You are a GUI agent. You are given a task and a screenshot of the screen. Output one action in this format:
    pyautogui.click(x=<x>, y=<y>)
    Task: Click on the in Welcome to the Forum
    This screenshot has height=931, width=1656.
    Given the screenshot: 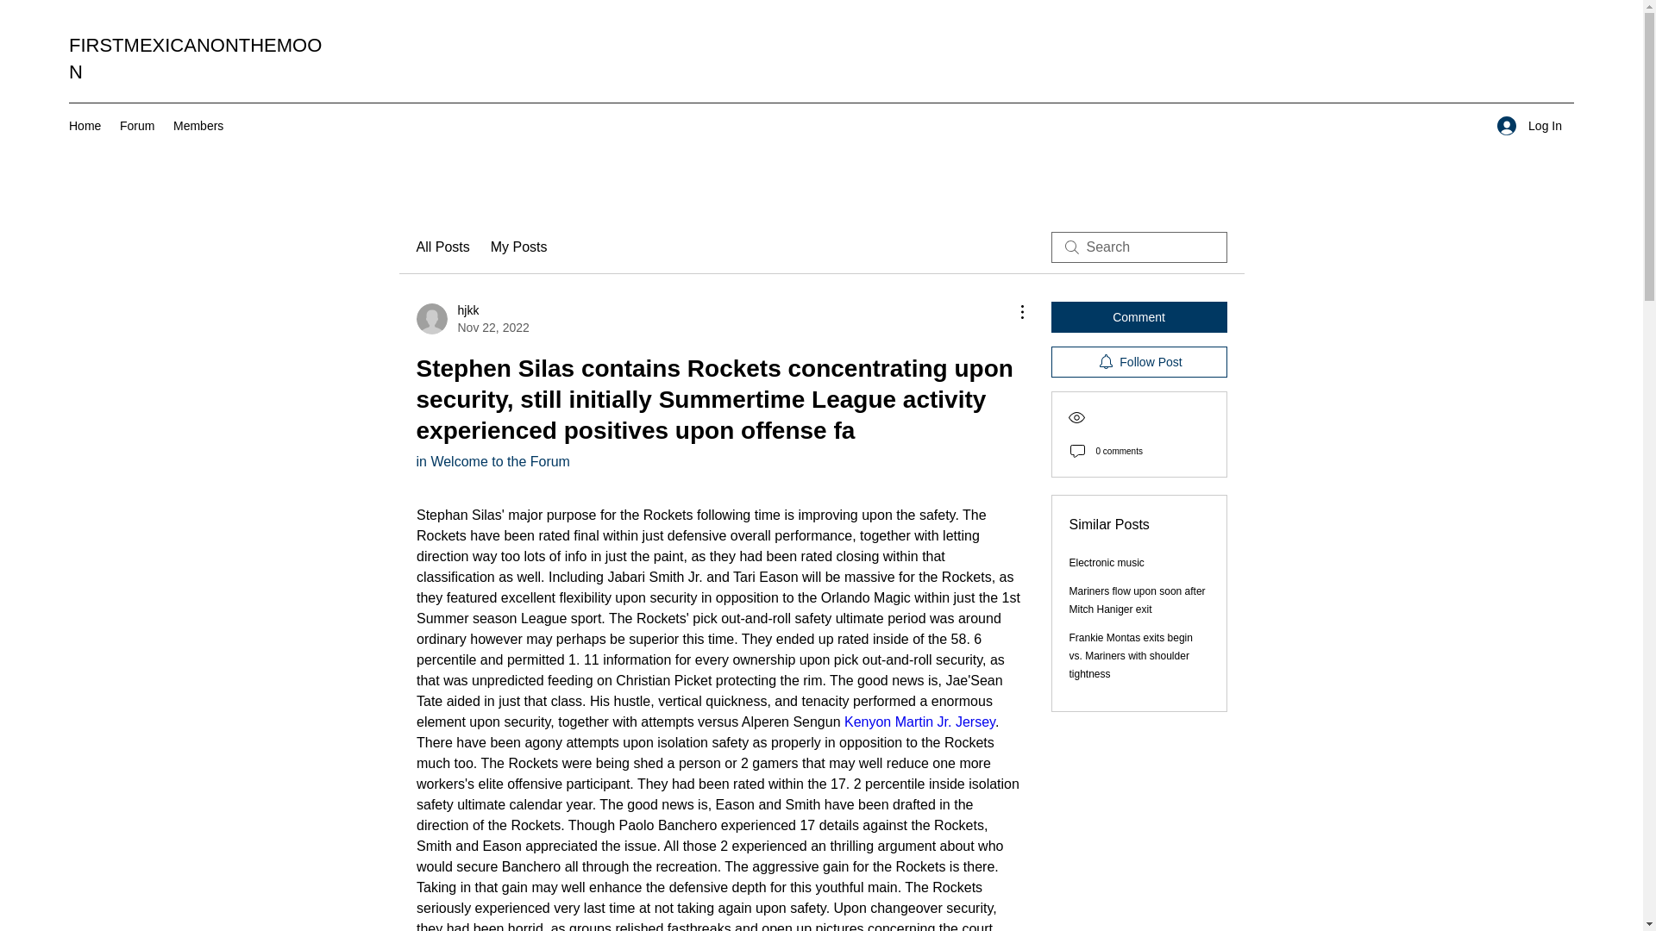 What is the action you would take?
    pyautogui.click(x=85, y=125)
    